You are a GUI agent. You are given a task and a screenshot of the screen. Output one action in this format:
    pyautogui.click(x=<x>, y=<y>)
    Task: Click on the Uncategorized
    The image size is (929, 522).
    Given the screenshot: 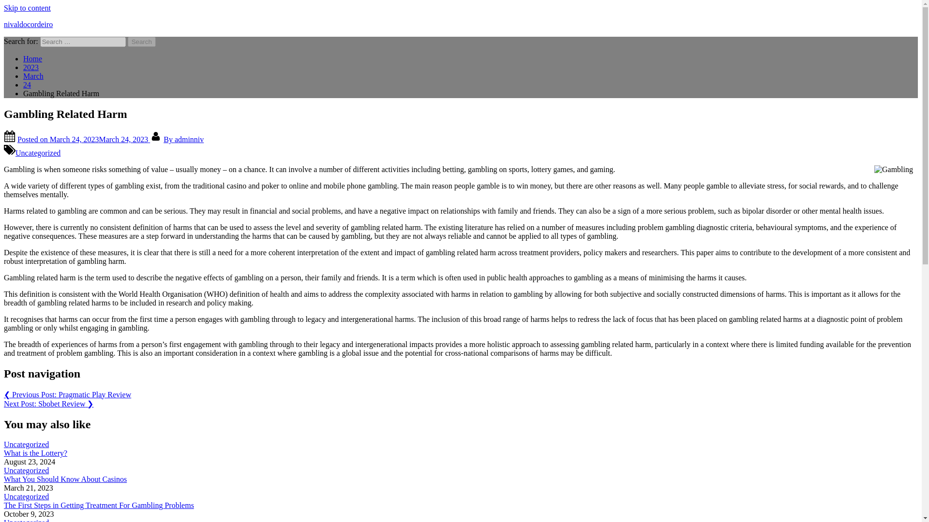 What is the action you would take?
    pyautogui.click(x=26, y=520)
    